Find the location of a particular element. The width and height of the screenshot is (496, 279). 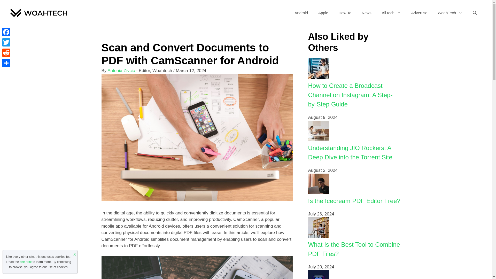

All tech is located at coordinates (391, 13).